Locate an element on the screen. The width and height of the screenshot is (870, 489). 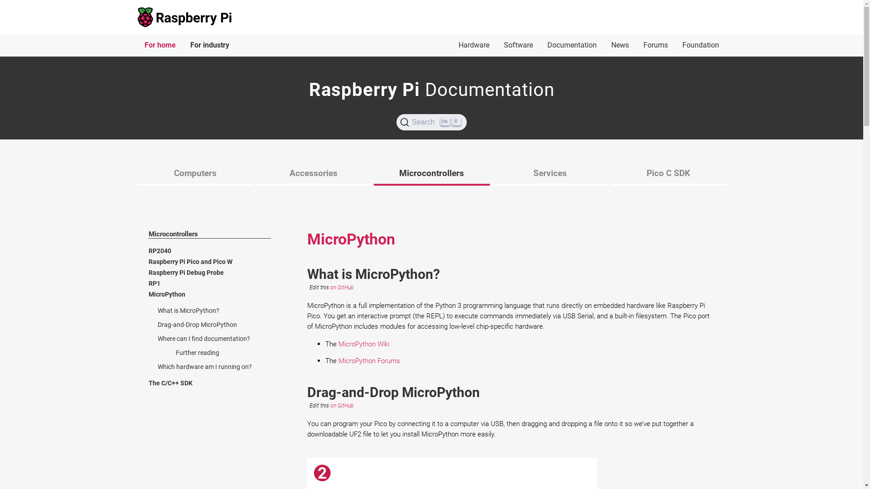
MicroPython is located at coordinates (217, 294).